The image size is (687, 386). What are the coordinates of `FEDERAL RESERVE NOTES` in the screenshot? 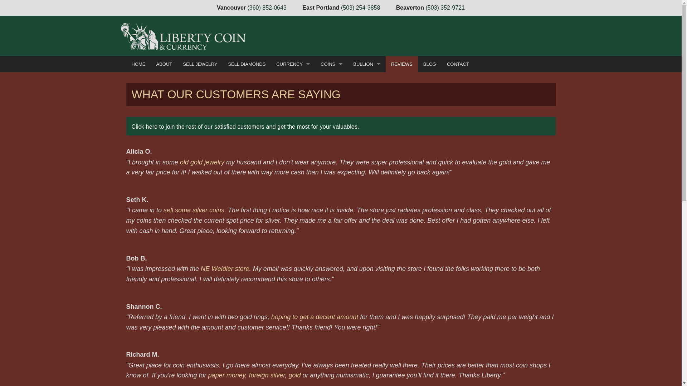 It's located at (293, 147).